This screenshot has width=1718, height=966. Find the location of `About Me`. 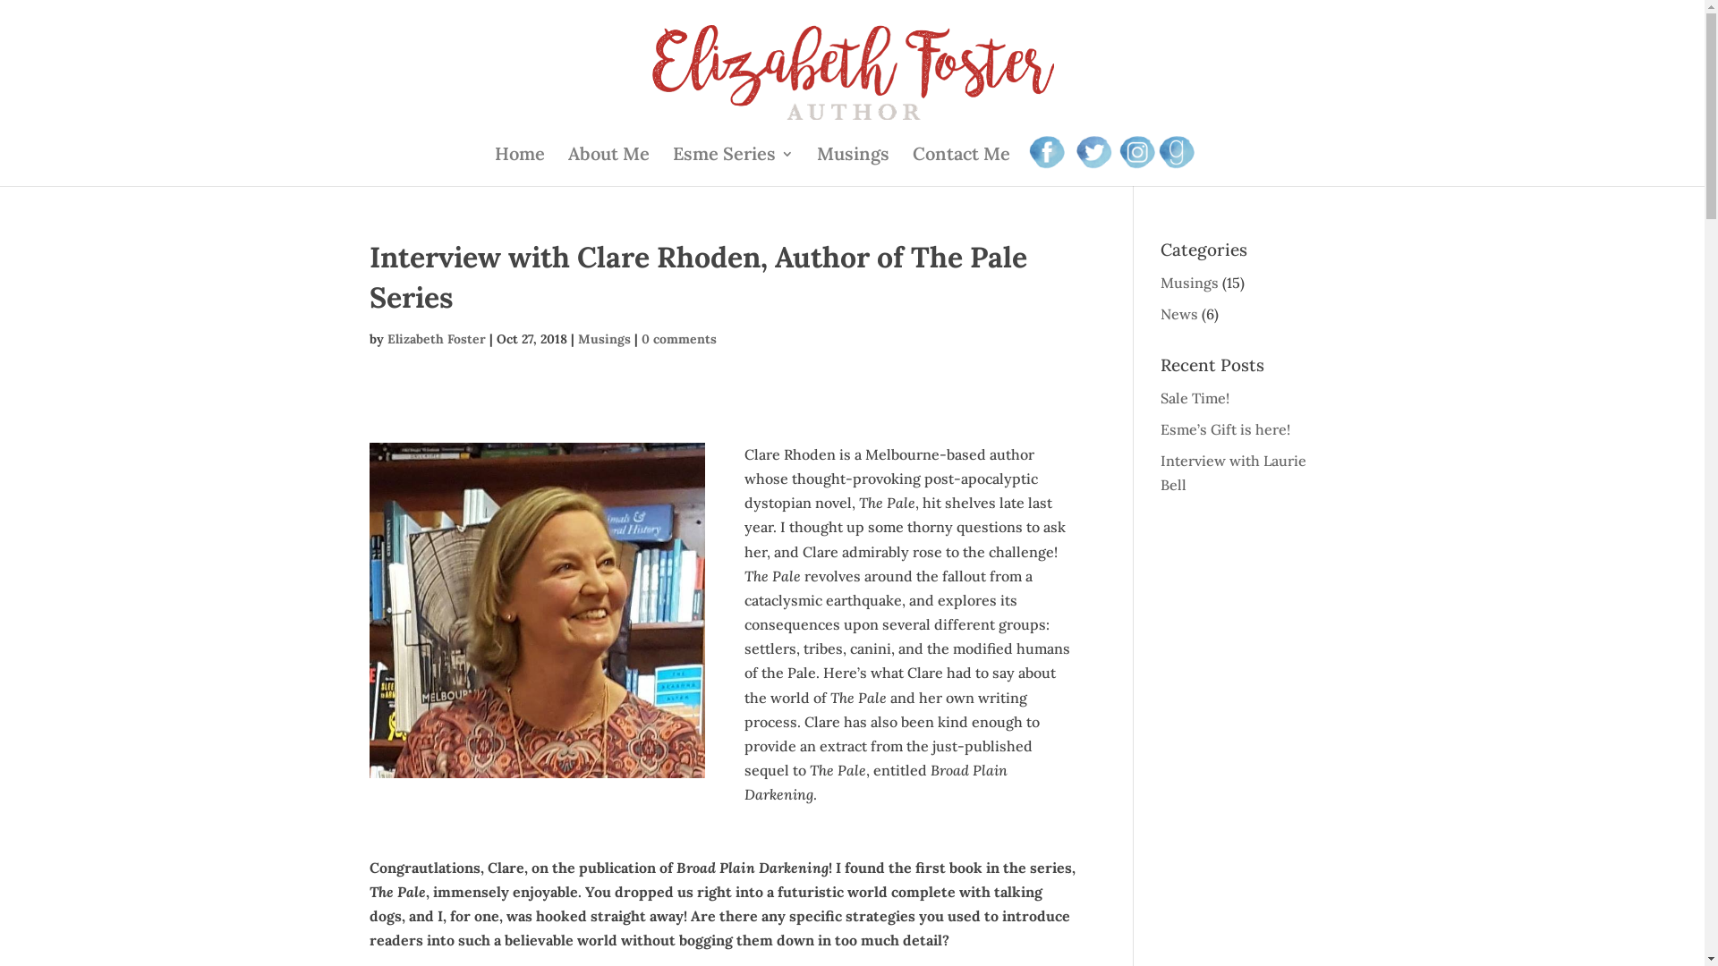

About Me is located at coordinates (608, 166).